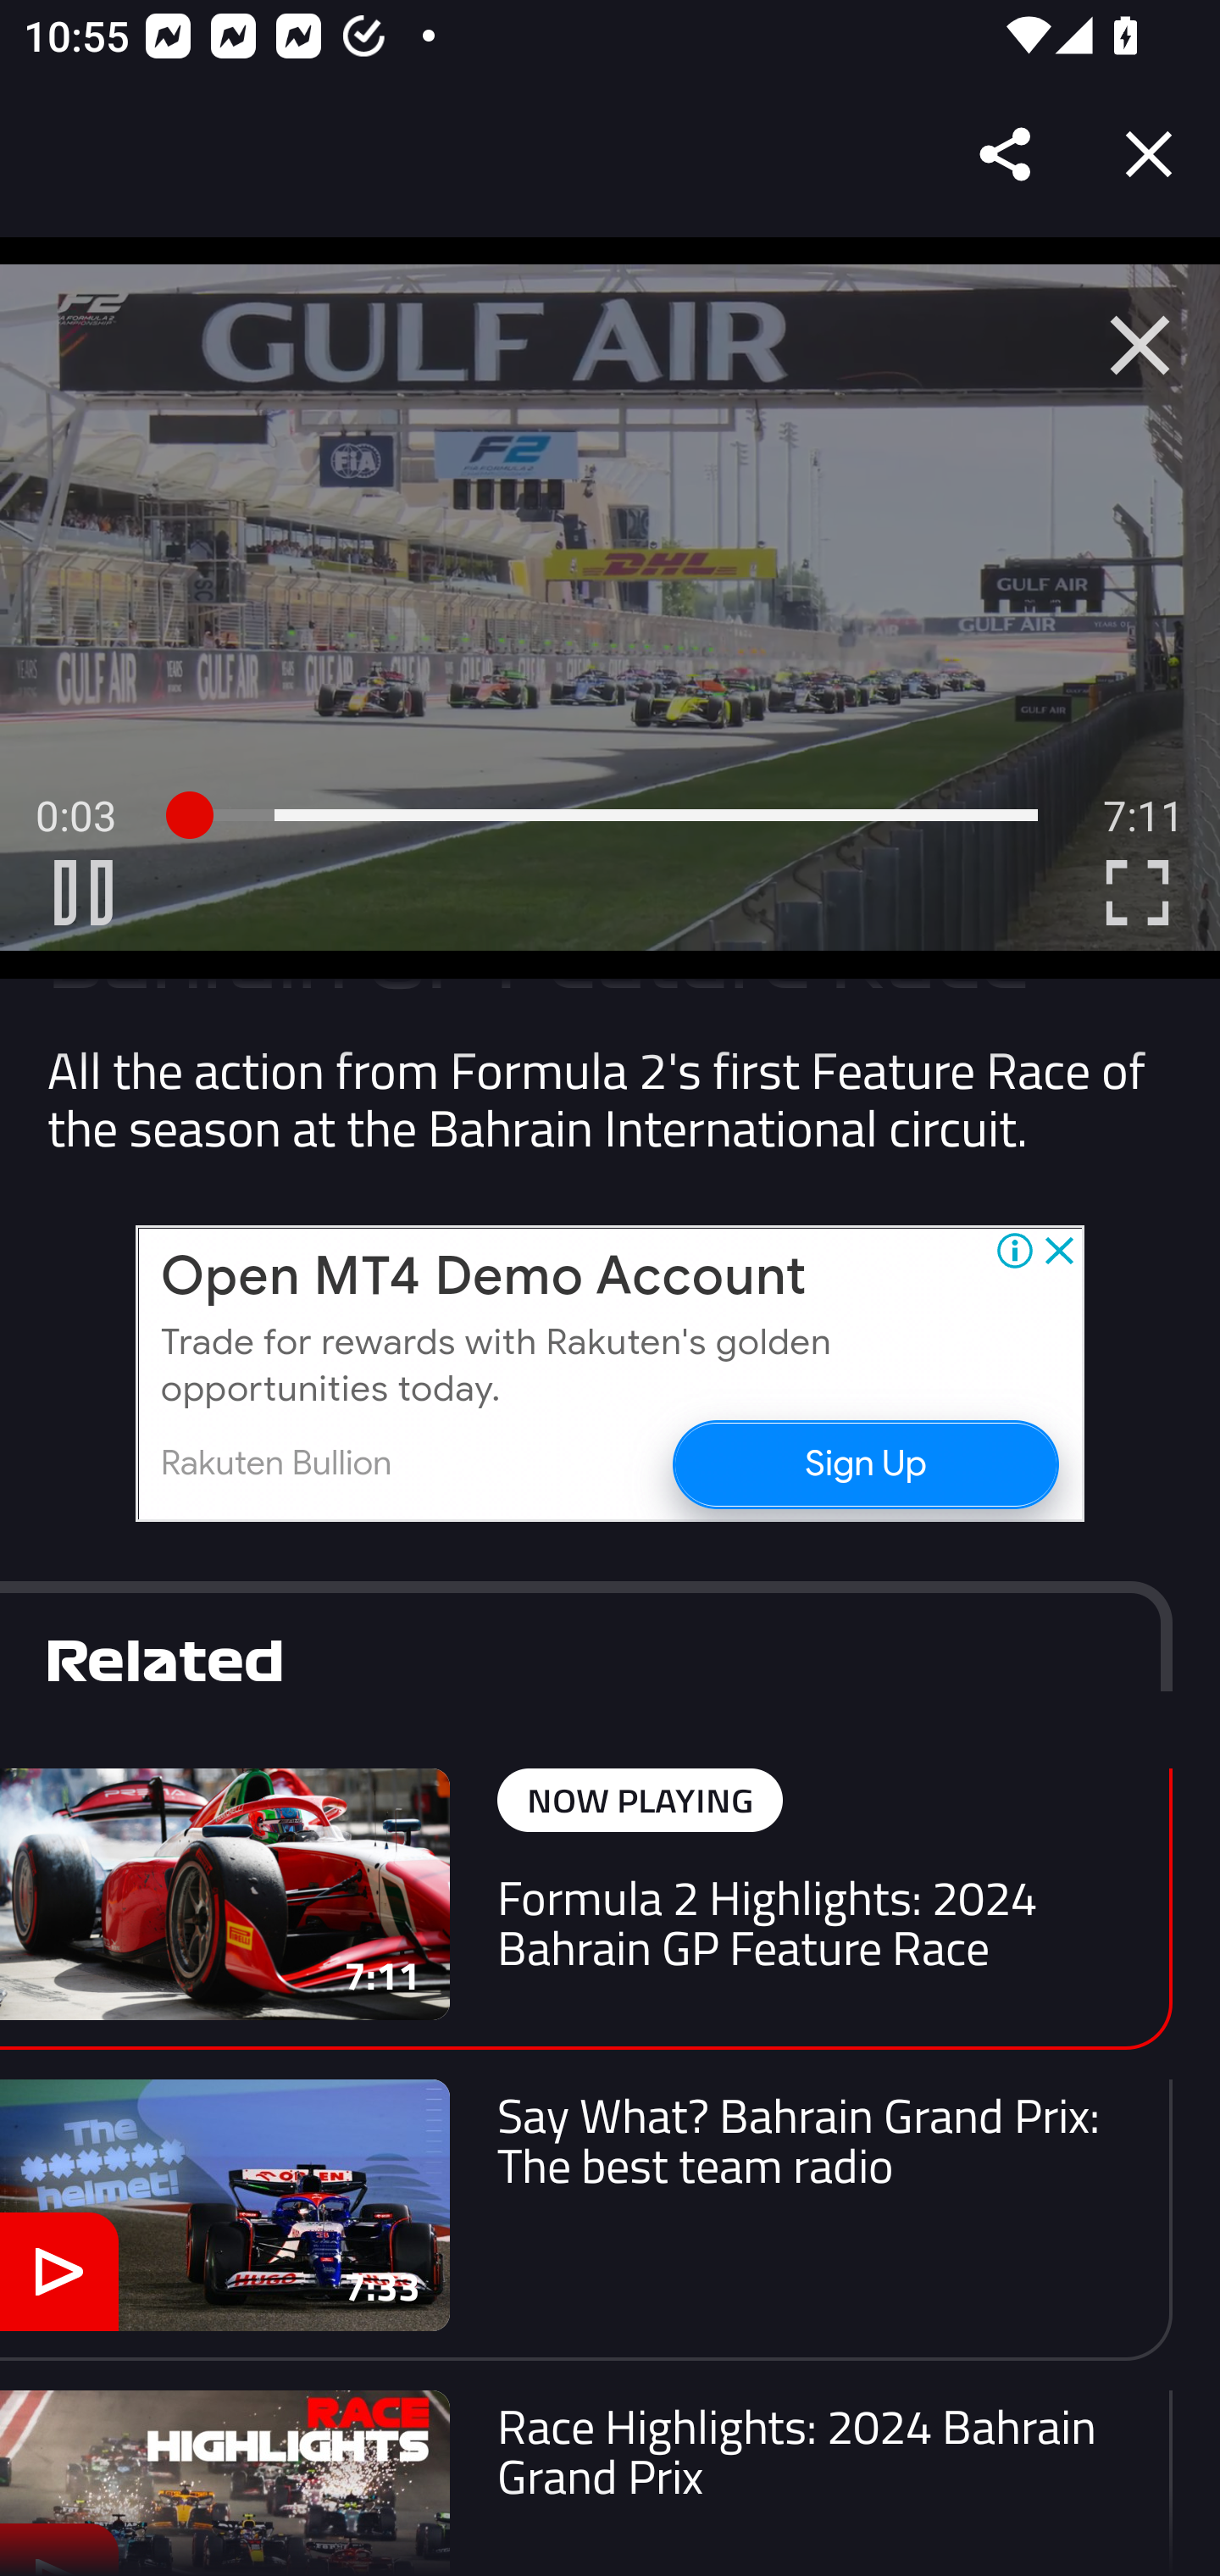 The height and width of the screenshot is (2576, 1220). Describe the element at coordinates (276, 1464) in the screenshot. I see `Rakuten Bullion` at that location.